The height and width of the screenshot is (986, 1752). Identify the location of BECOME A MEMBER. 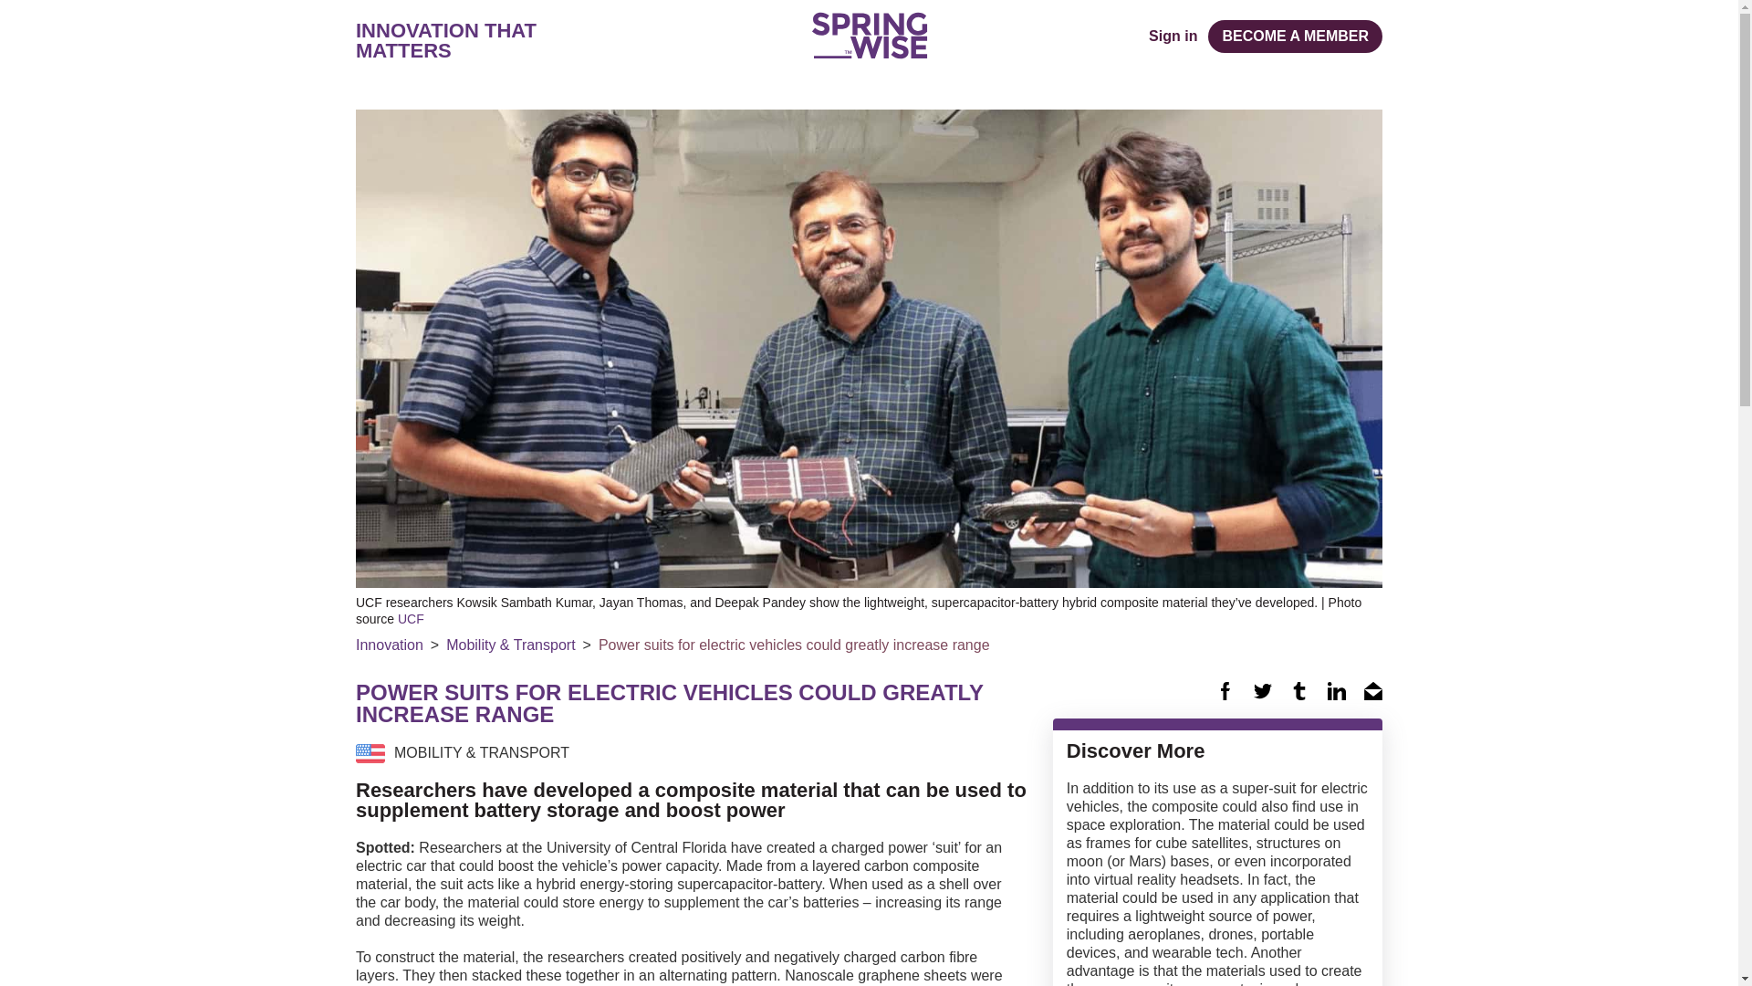
(1295, 37).